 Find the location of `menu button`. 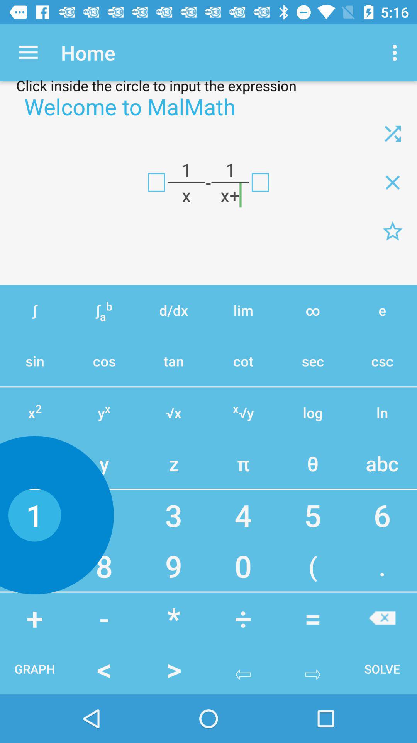

menu button is located at coordinates (393, 231).